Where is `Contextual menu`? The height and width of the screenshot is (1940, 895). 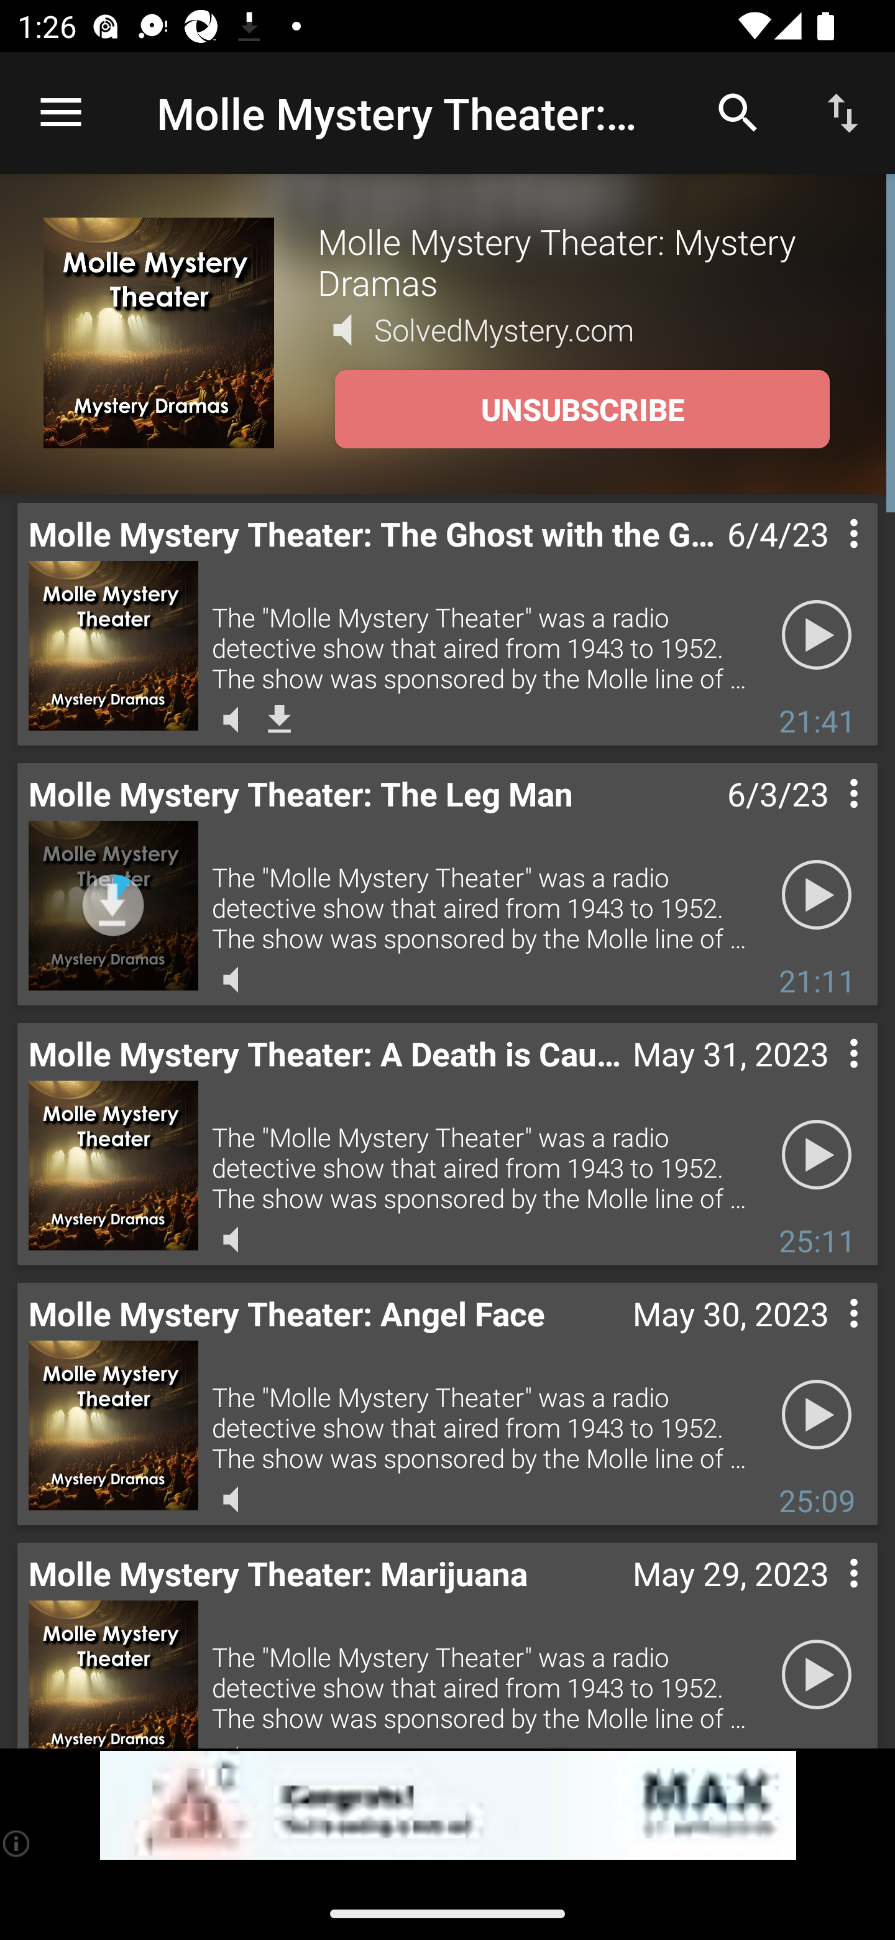
Contextual menu is located at coordinates (827, 1597).